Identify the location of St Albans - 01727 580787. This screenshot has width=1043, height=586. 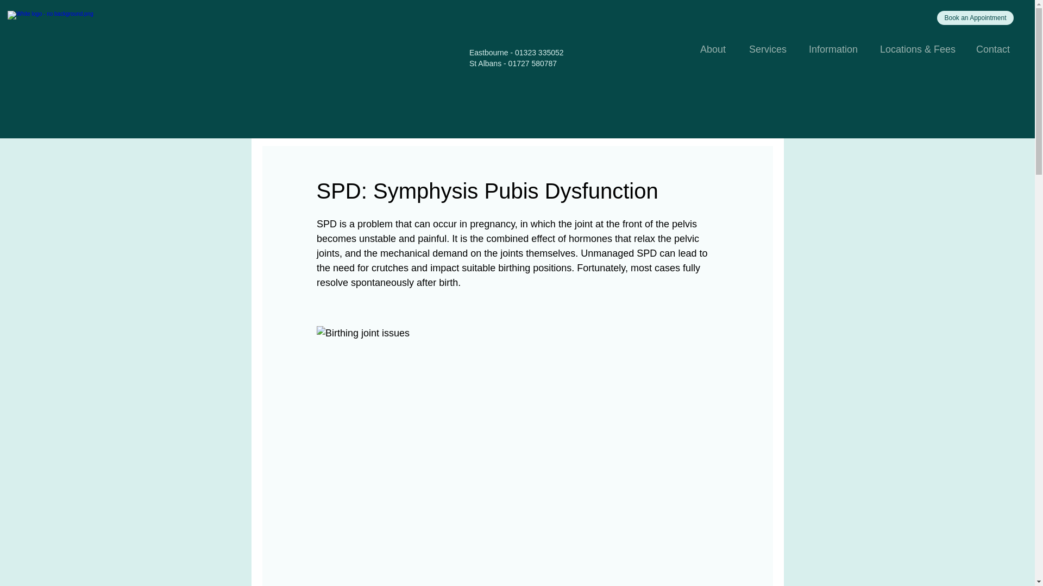
(513, 63).